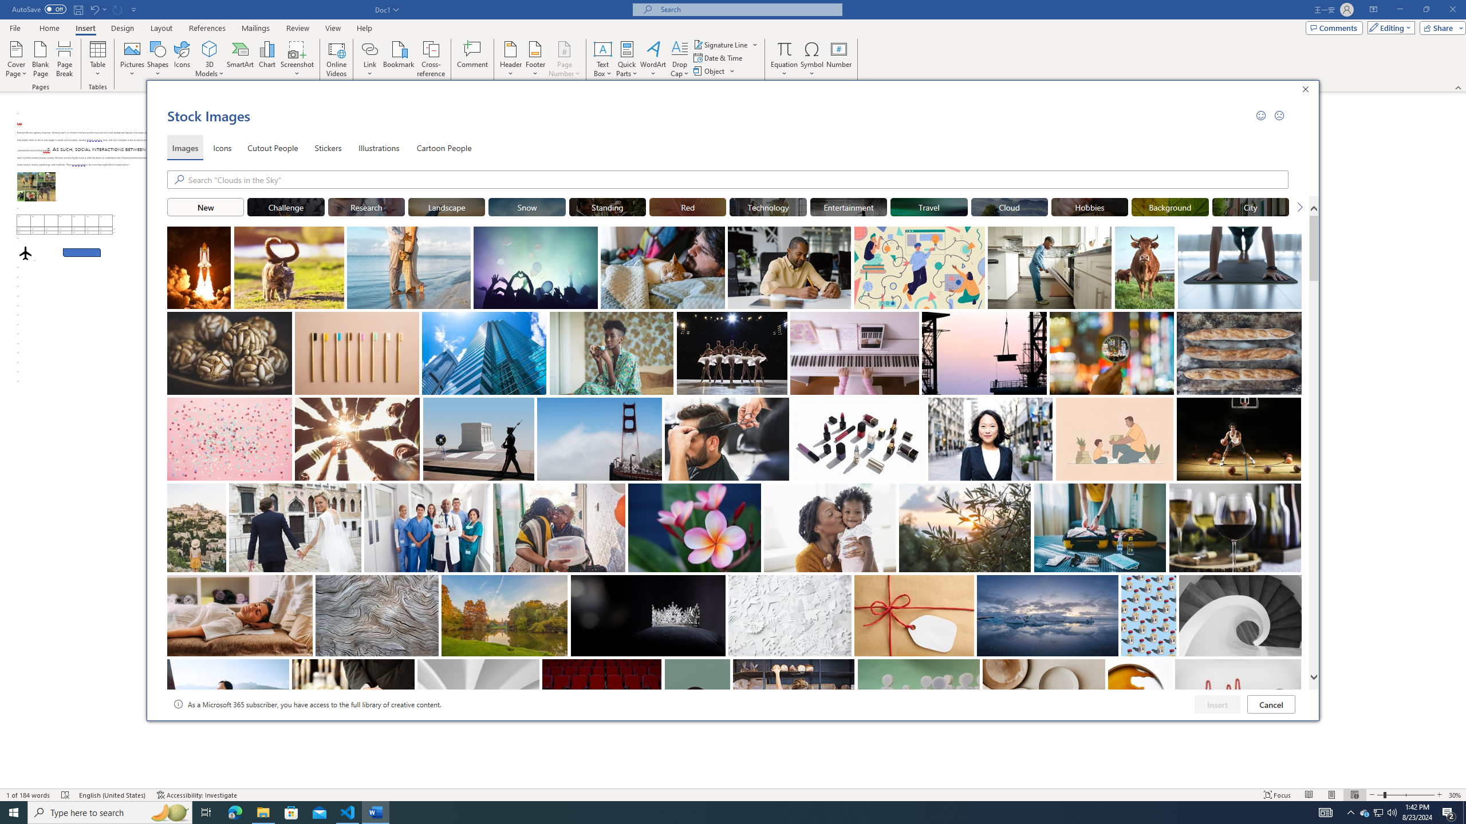 This screenshot has height=824, width=1466. I want to click on Close, so click(1308, 90).